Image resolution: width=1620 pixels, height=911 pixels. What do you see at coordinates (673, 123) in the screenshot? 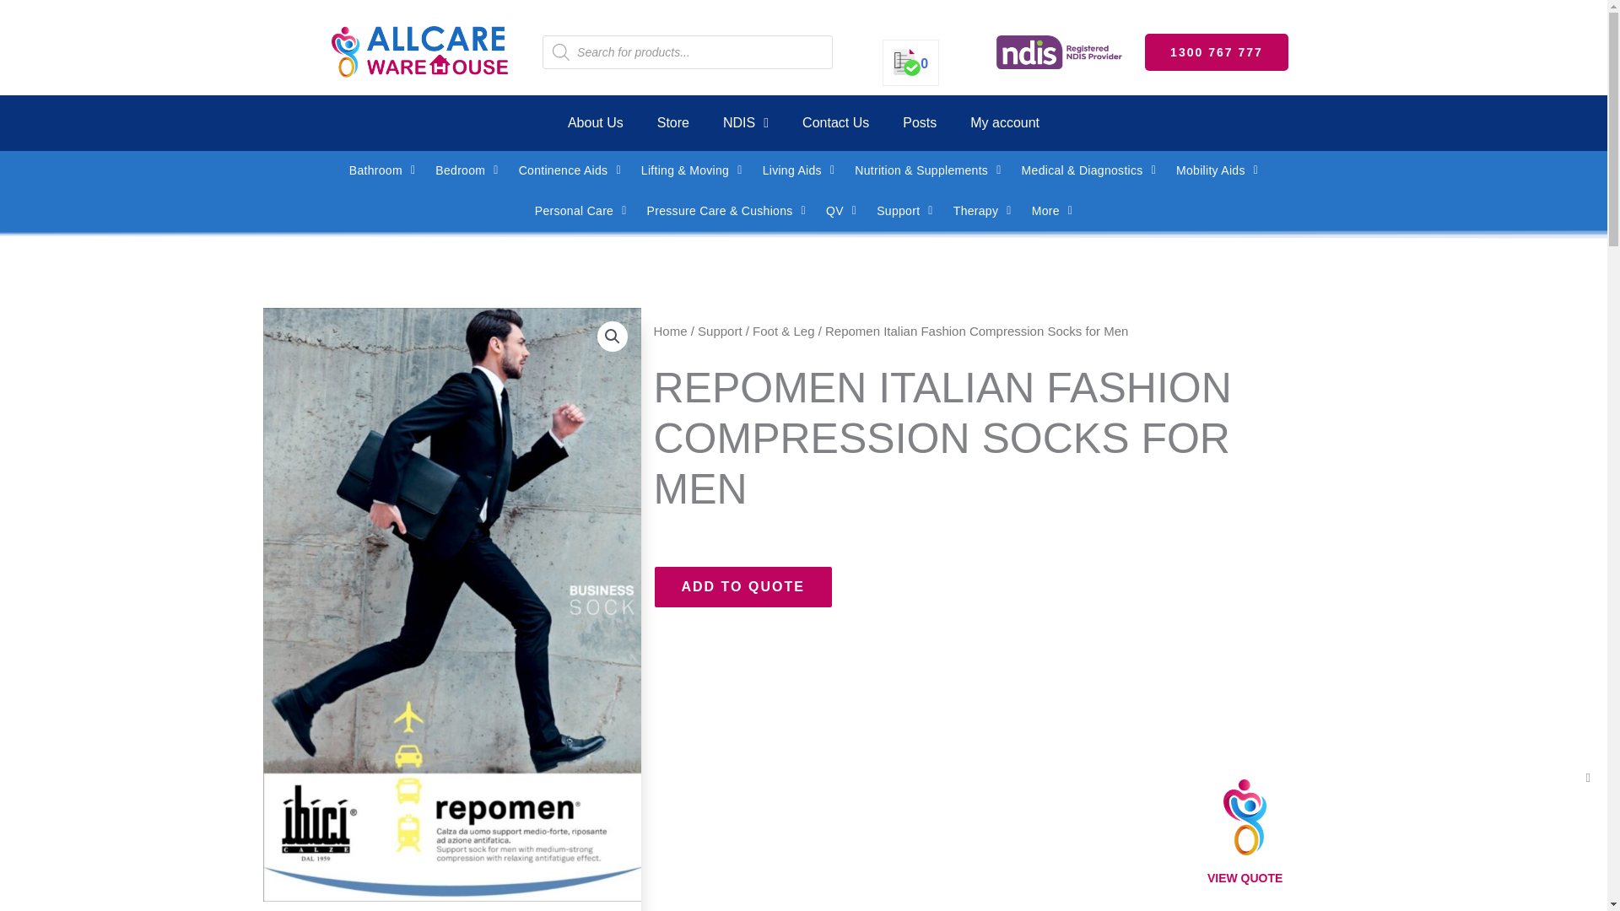
I see `Store` at bounding box center [673, 123].